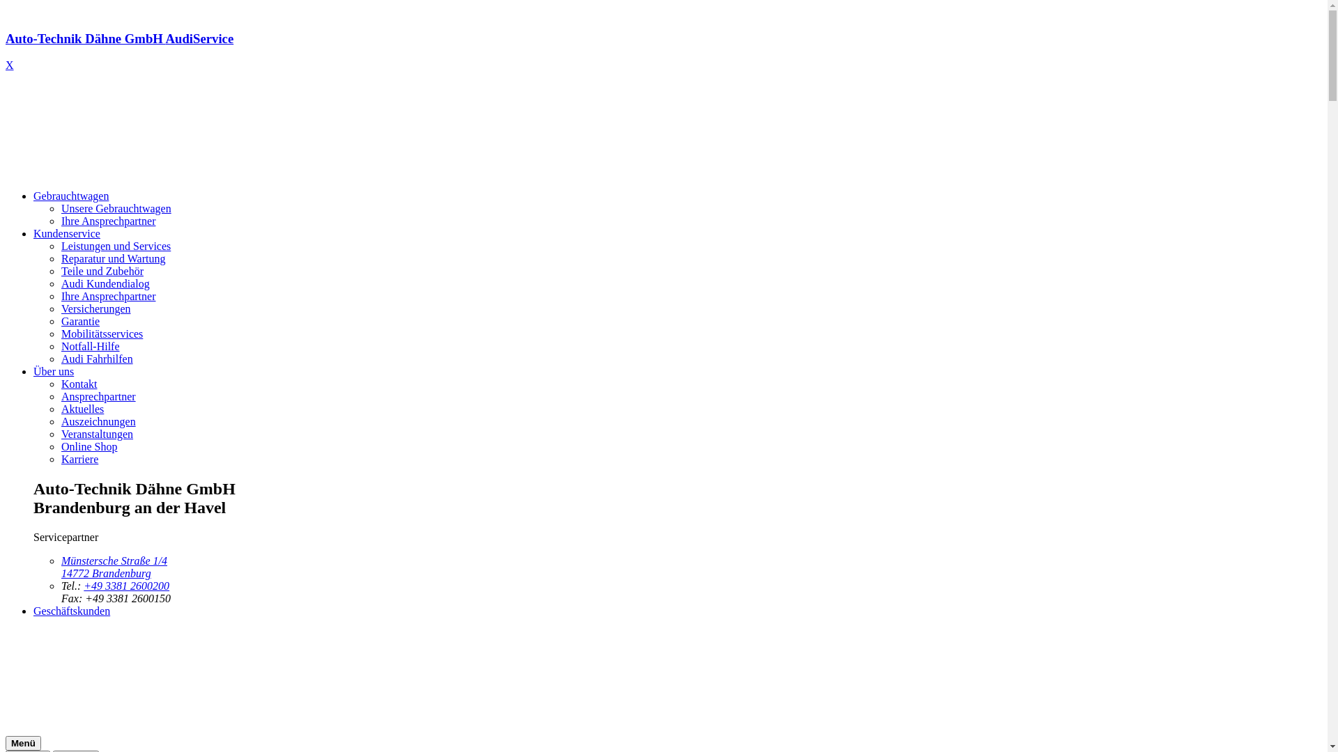 Image resolution: width=1338 pixels, height=752 pixels. I want to click on Leistungen und Services, so click(116, 246).